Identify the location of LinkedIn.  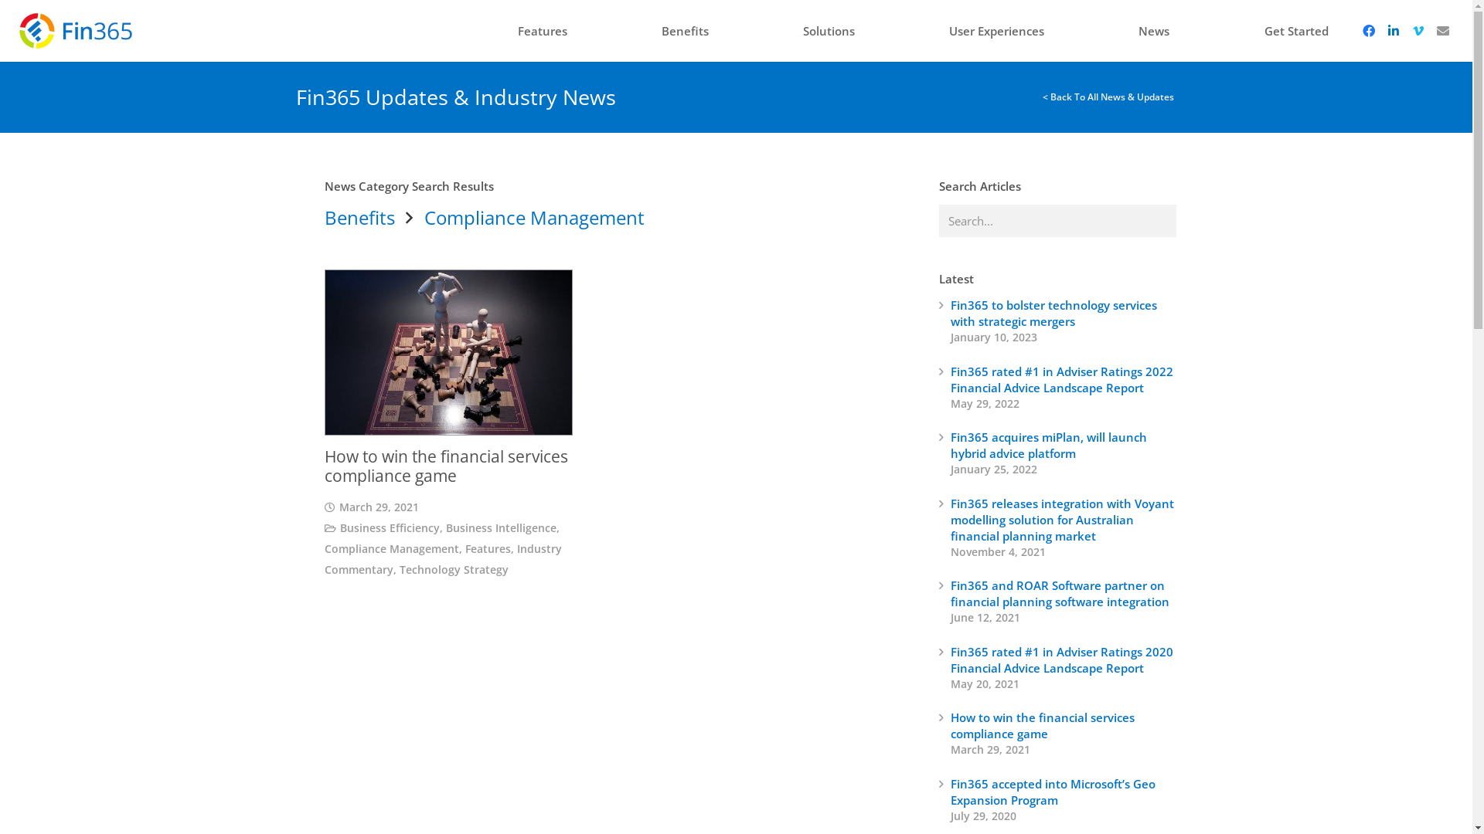
(1393, 31).